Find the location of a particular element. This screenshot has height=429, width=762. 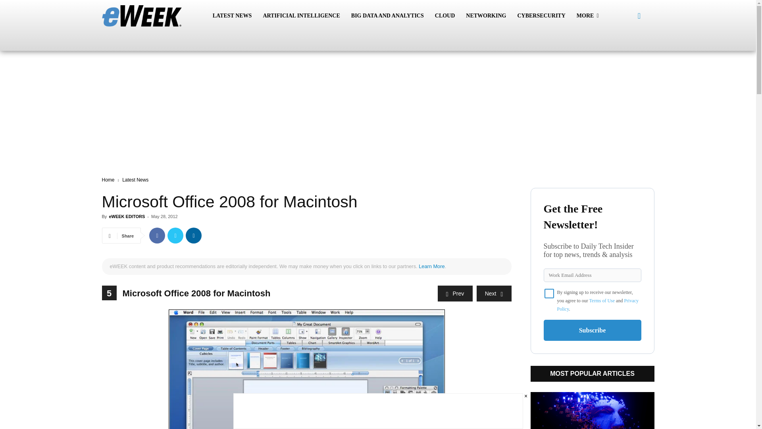

ARTIFICIAL INTELLIGENCE is located at coordinates (301, 16).